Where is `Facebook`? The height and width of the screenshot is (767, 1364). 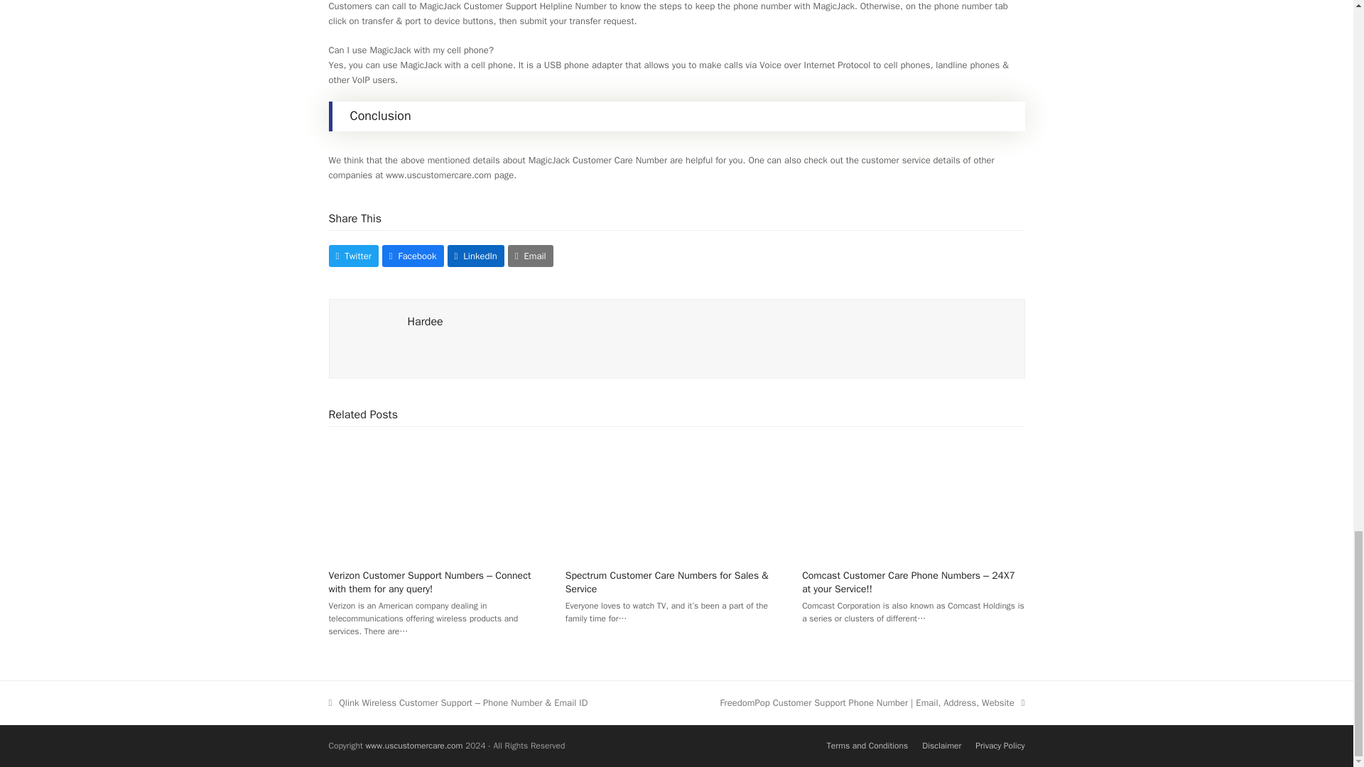 Facebook is located at coordinates (413, 256).